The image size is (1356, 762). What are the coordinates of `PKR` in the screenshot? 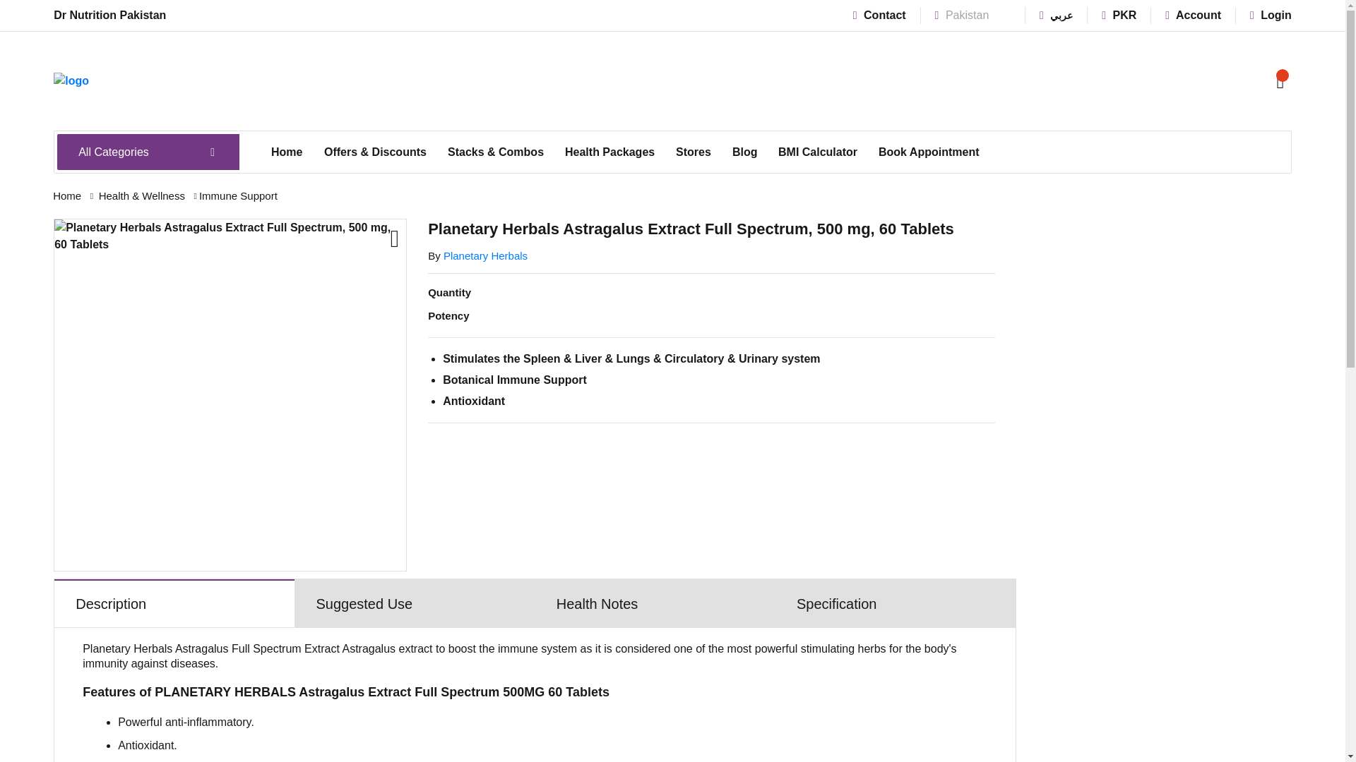 It's located at (1119, 15).